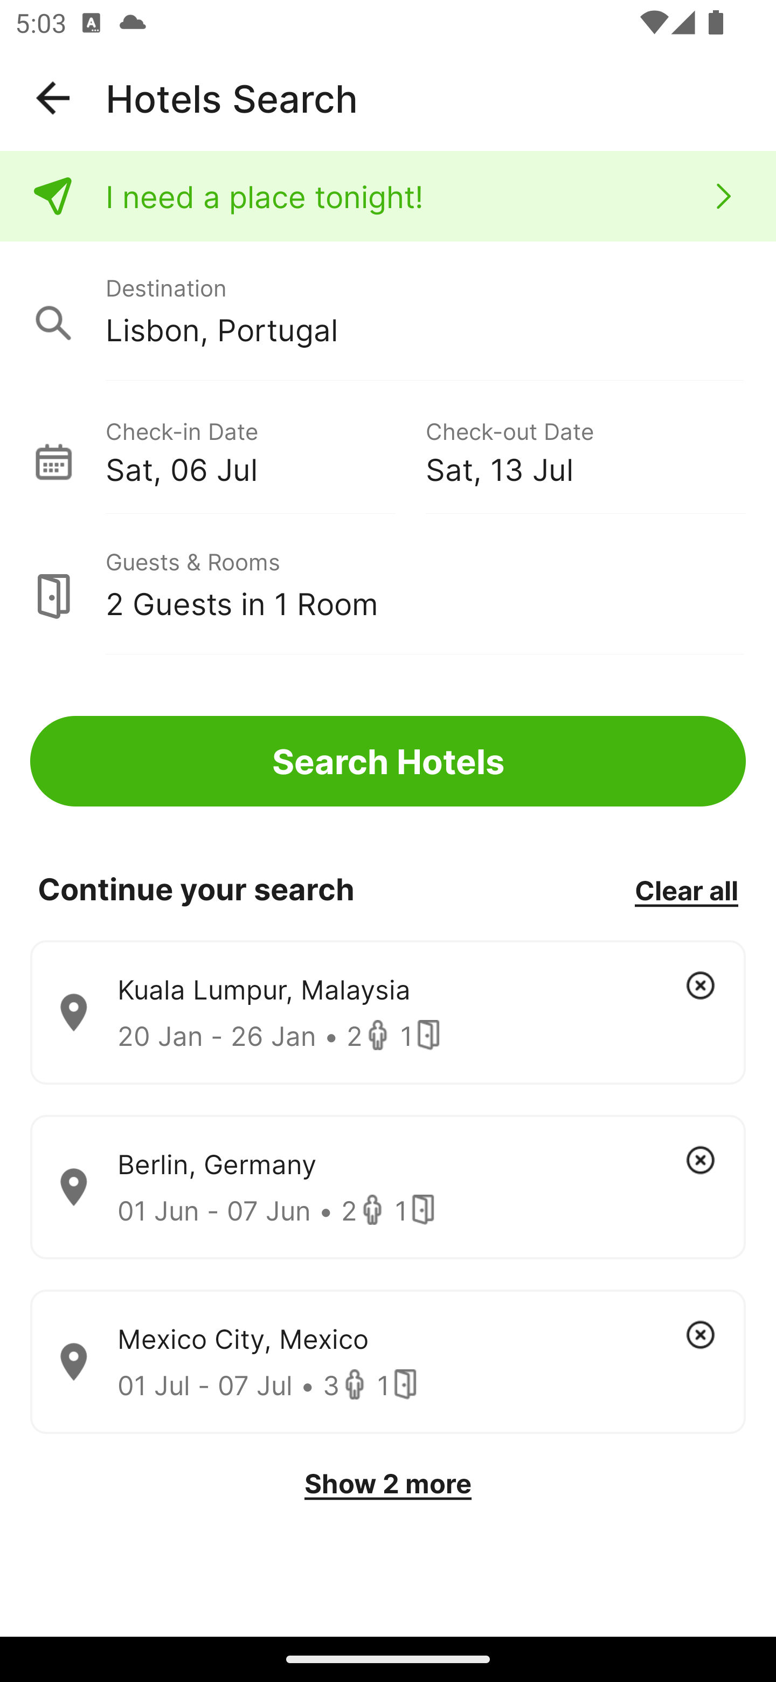 This screenshot has width=776, height=1682. I want to click on Check-out Date Sat, 13 Jul, so click(585, 450).